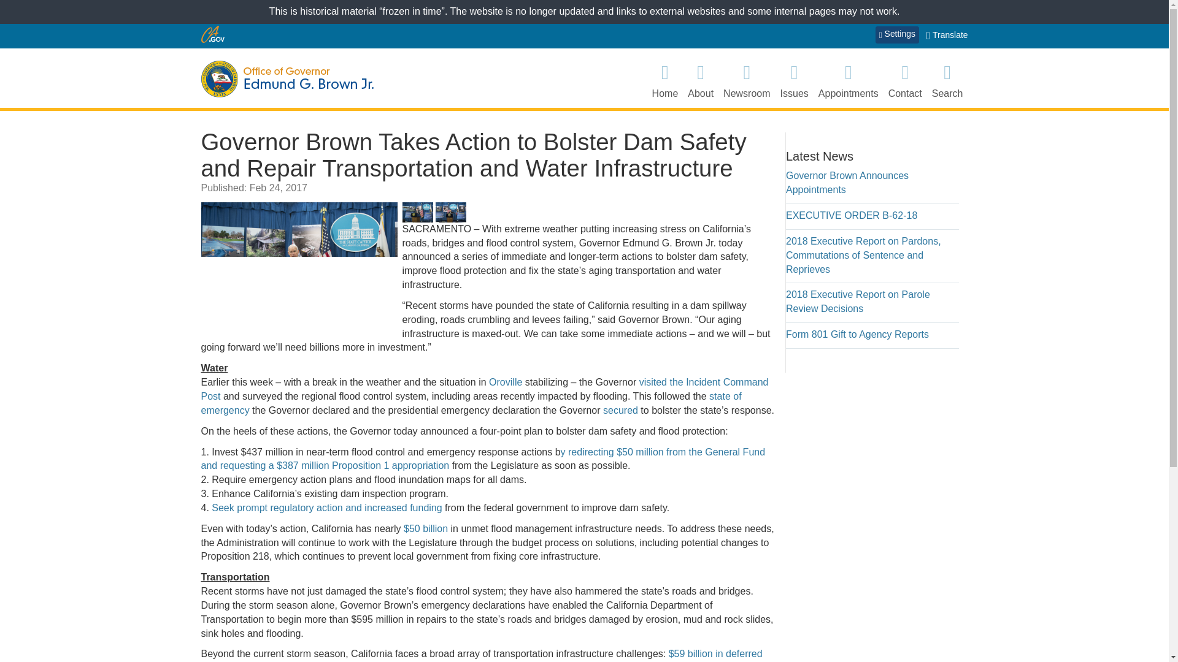  Describe the element at coordinates (621, 410) in the screenshot. I see `secured` at that location.